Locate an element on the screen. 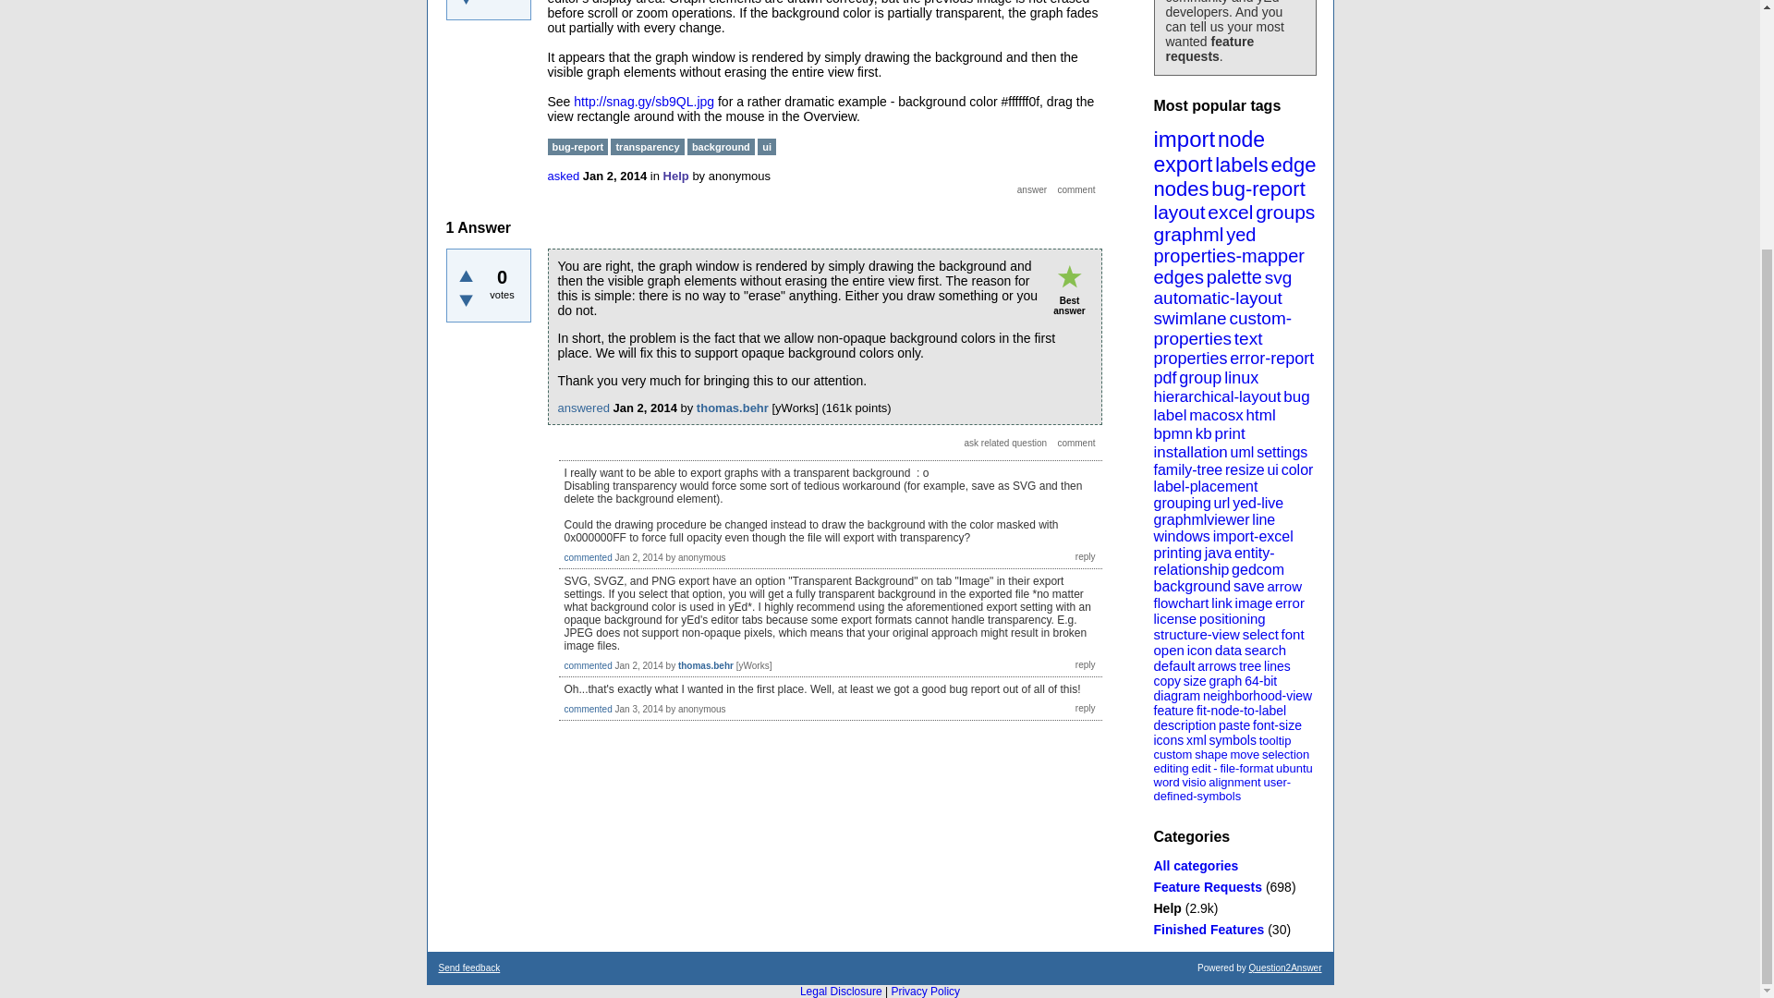 The height and width of the screenshot is (998, 1774). reply is located at coordinates (1085, 556).